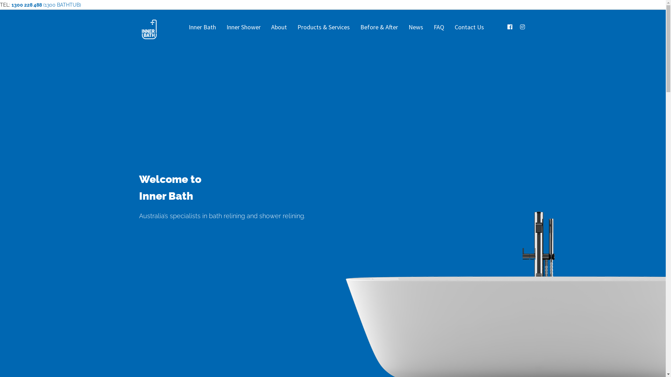 The width and height of the screenshot is (671, 377). Describe the element at coordinates (279, 27) in the screenshot. I see `About` at that location.